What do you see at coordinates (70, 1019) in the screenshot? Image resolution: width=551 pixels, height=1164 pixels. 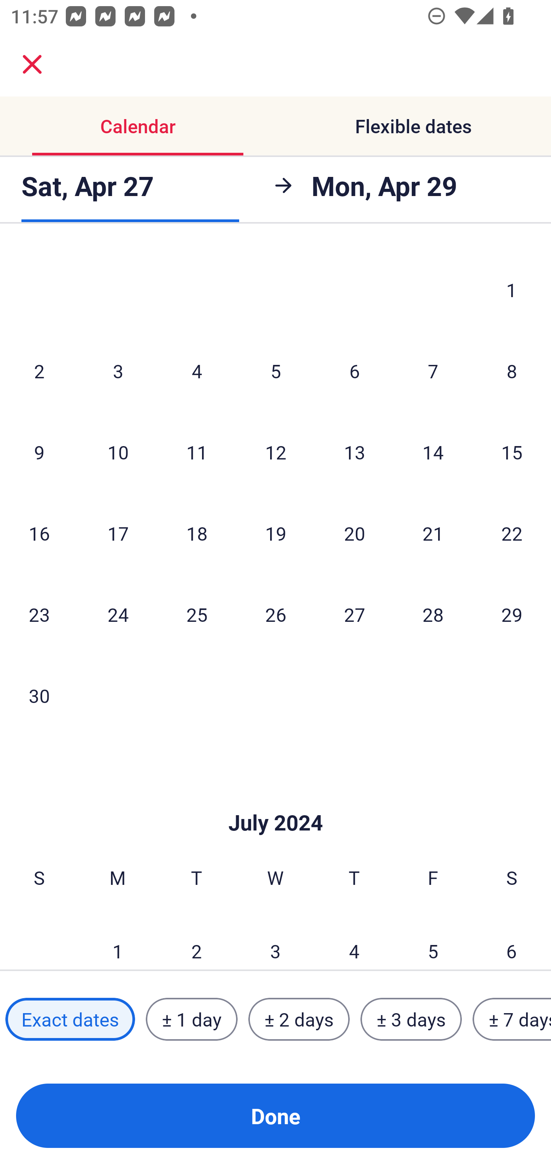 I see `Exact dates` at bounding box center [70, 1019].